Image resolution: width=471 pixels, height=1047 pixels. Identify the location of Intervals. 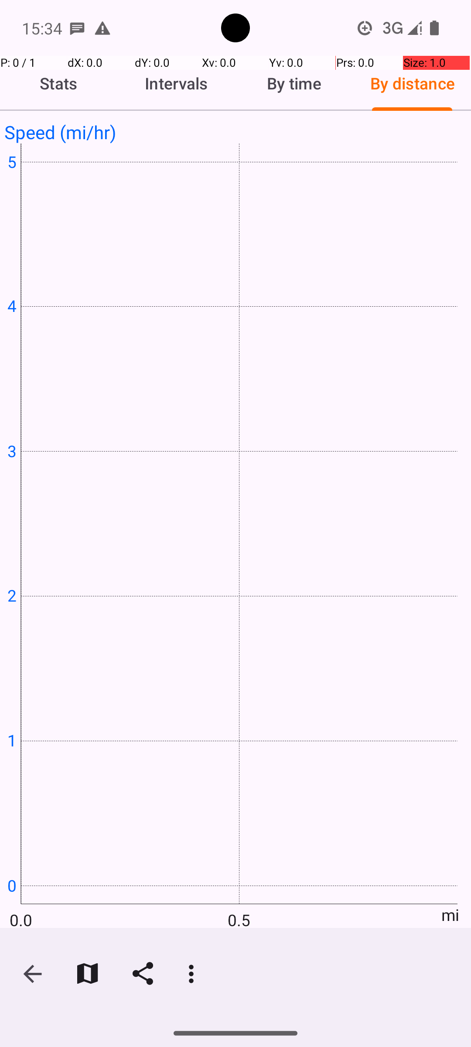
(177, 83).